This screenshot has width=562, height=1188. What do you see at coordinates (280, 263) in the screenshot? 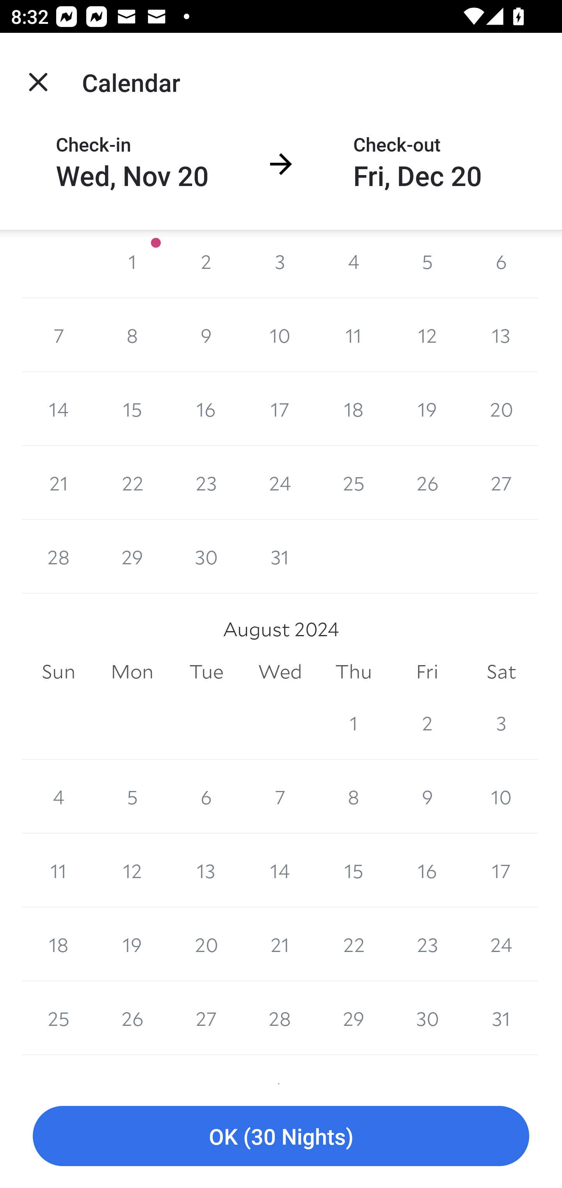
I see `3 3 July 2024` at bounding box center [280, 263].